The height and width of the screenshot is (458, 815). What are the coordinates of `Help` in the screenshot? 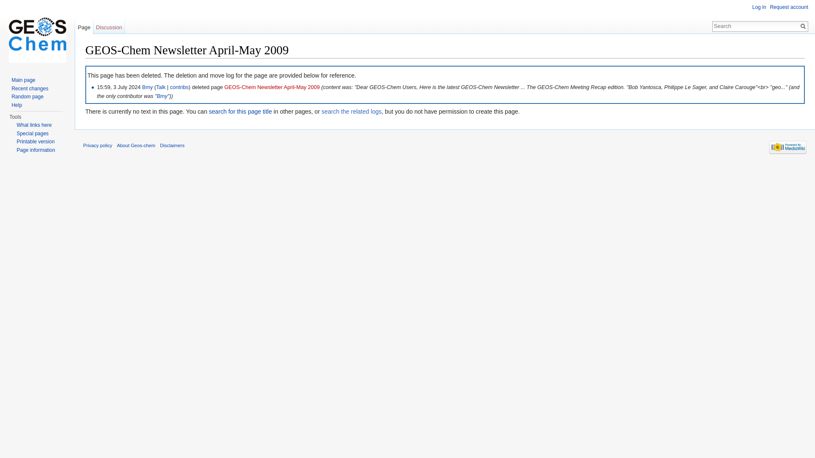 It's located at (16, 104).